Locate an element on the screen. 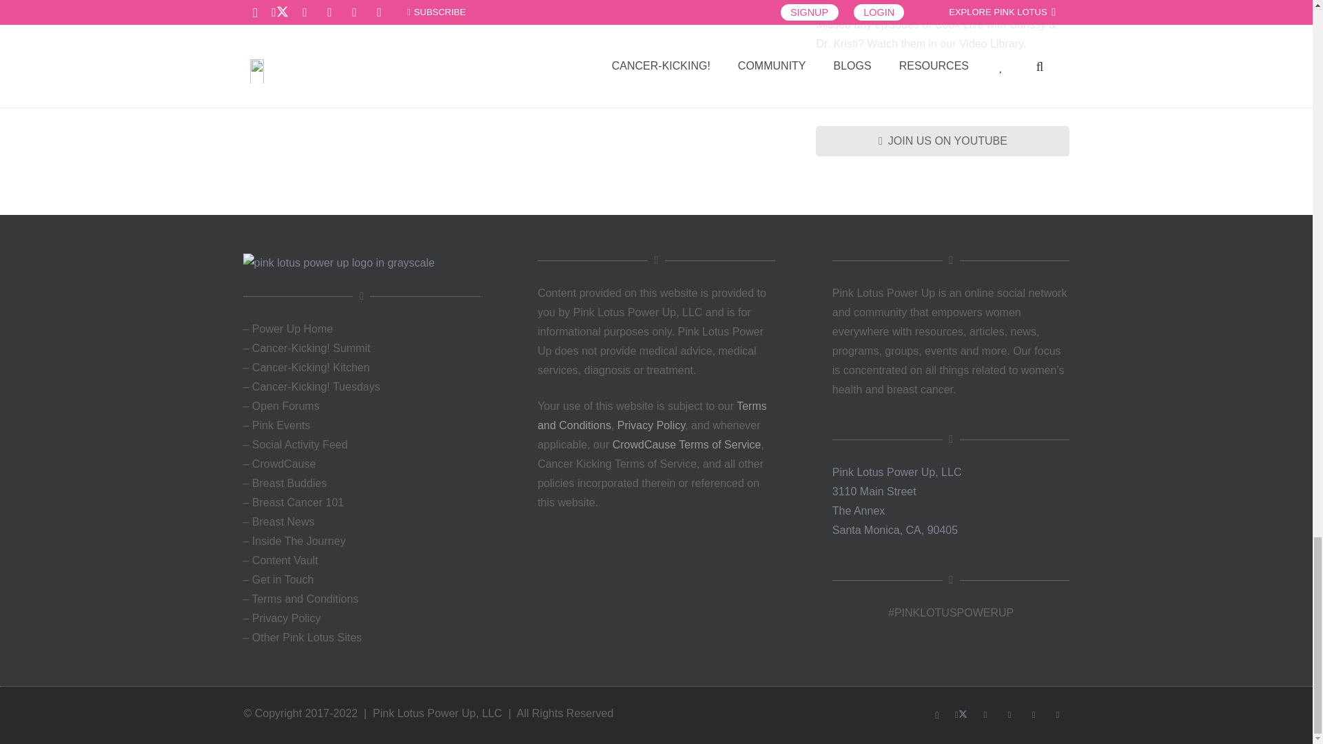  Subscribe to YouTube is located at coordinates (943, 141).